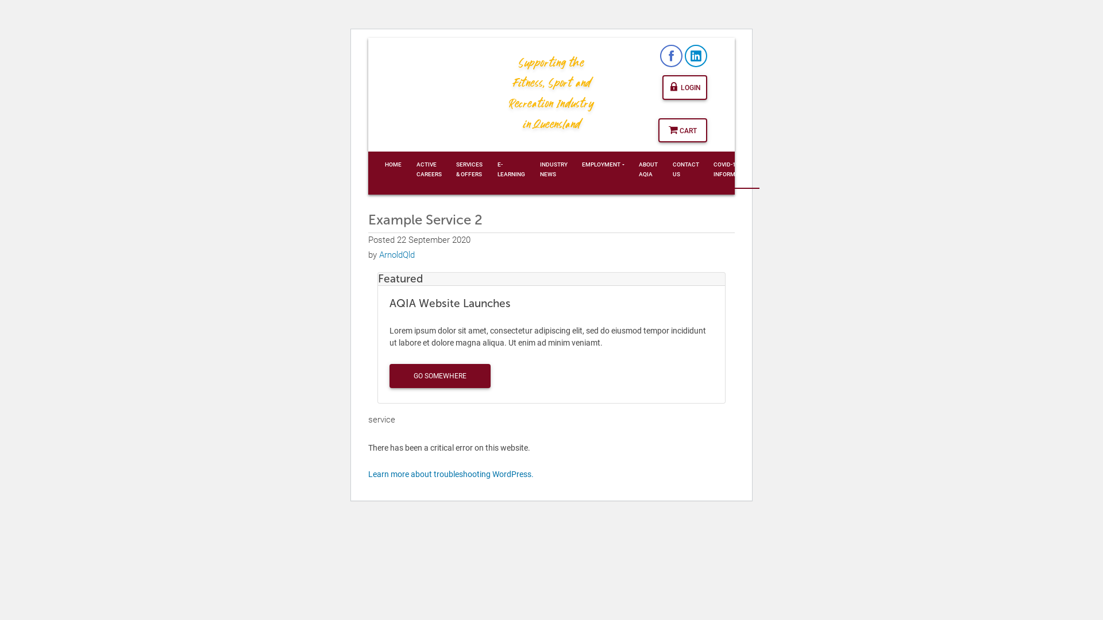  I want to click on LOGIN, so click(685, 87).